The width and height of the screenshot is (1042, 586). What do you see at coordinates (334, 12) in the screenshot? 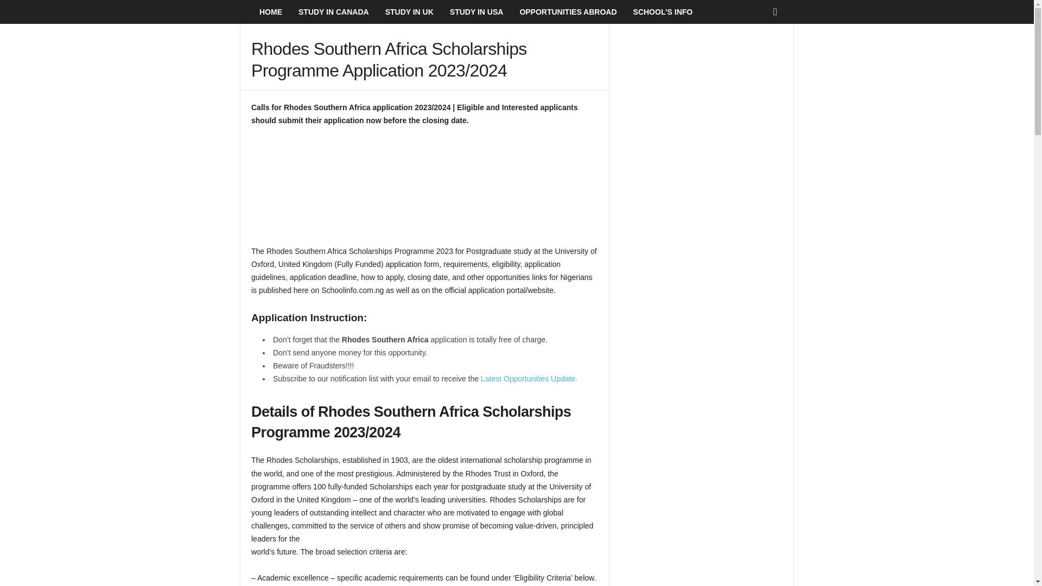
I see `STUDY IN CANADA` at bounding box center [334, 12].